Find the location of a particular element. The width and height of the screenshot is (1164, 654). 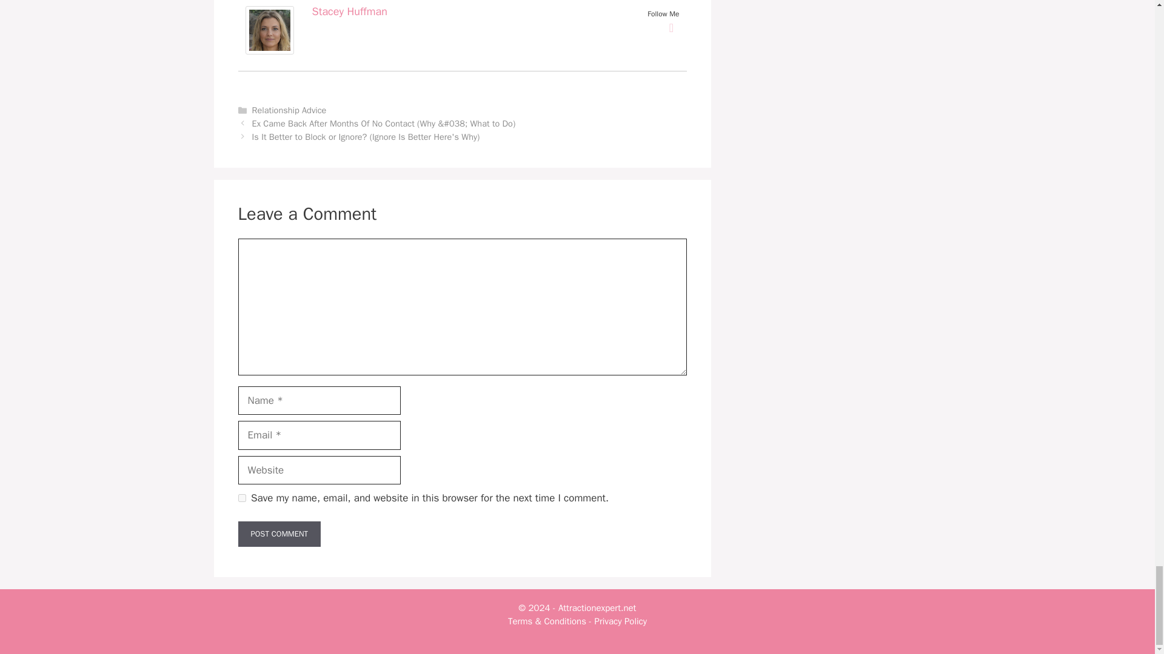

Privacy Policy is located at coordinates (621, 621).